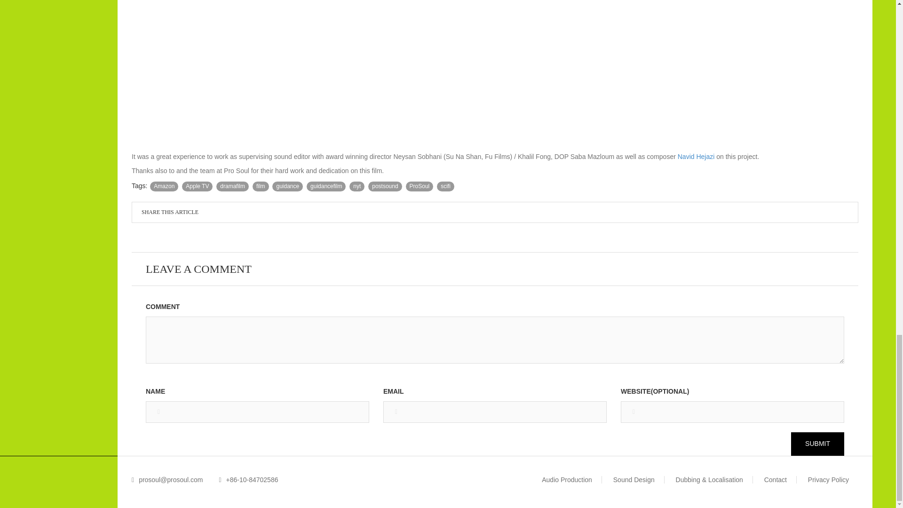 Image resolution: width=903 pixels, height=508 pixels. I want to click on Audio Production, so click(567, 480).